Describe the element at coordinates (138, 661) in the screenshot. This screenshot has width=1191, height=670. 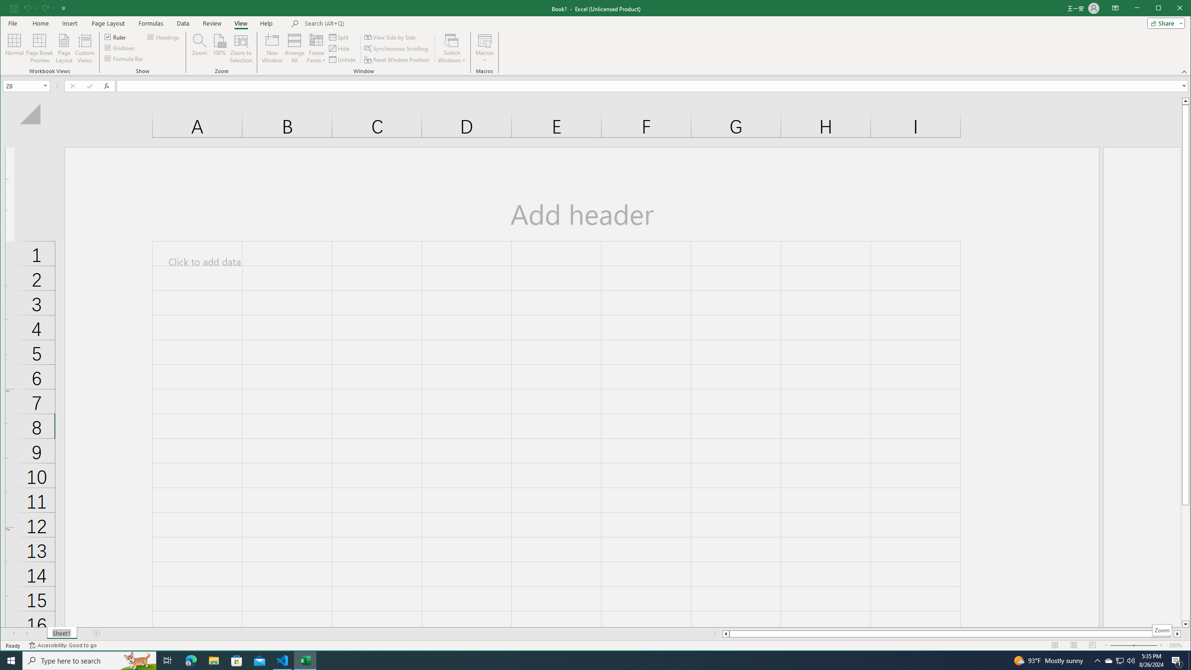
I see `Search highlights icon opens search home window` at that location.